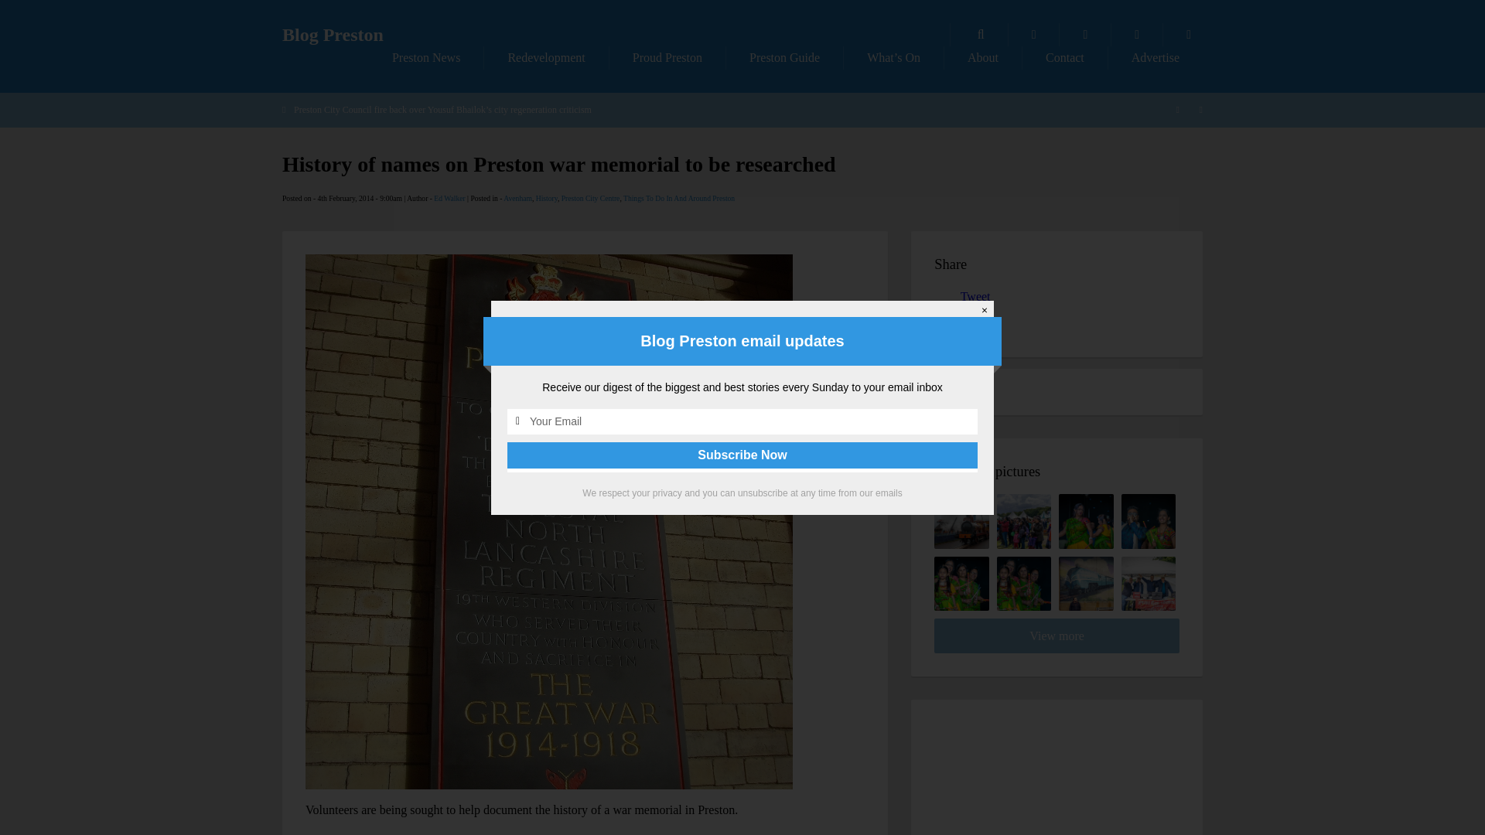  Describe the element at coordinates (1188, 35) in the screenshot. I see `Blog Preston on Instagram` at that location.